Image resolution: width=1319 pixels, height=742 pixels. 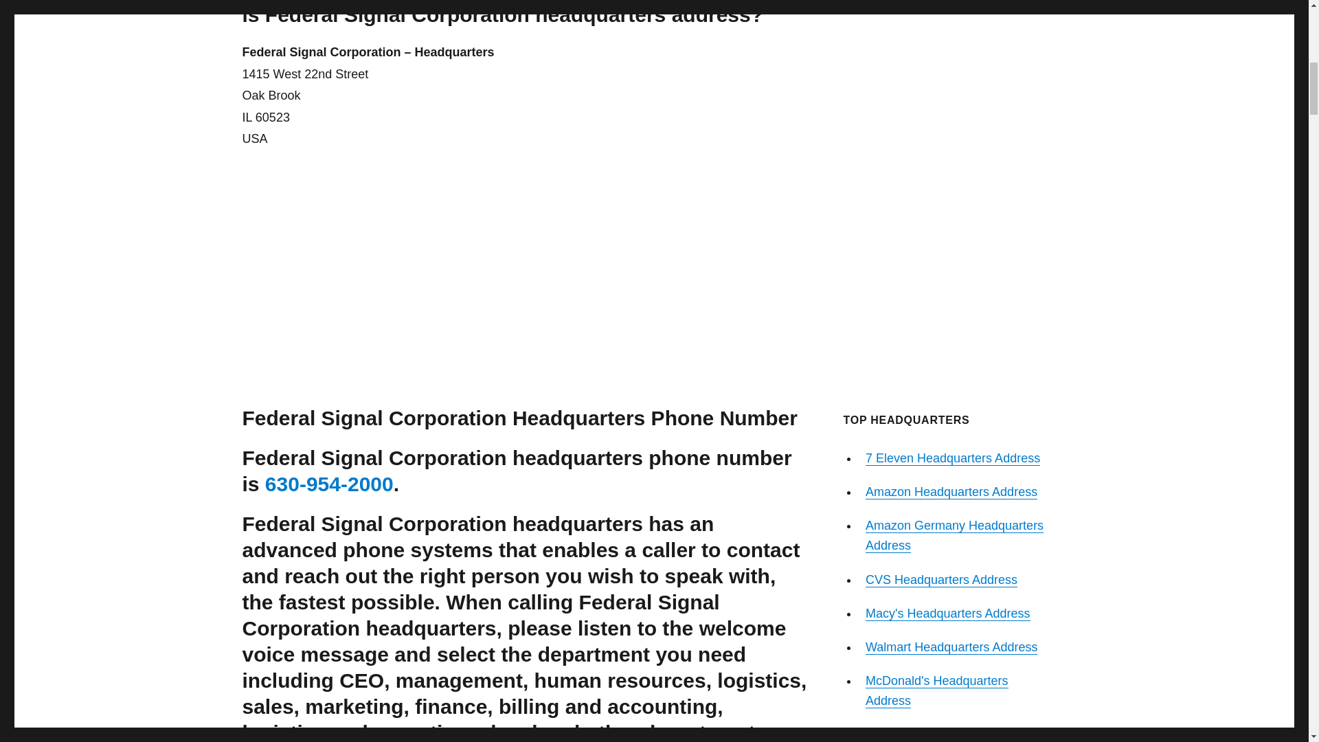 What do you see at coordinates (951, 647) in the screenshot?
I see `Walmart Headquarters Address` at bounding box center [951, 647].